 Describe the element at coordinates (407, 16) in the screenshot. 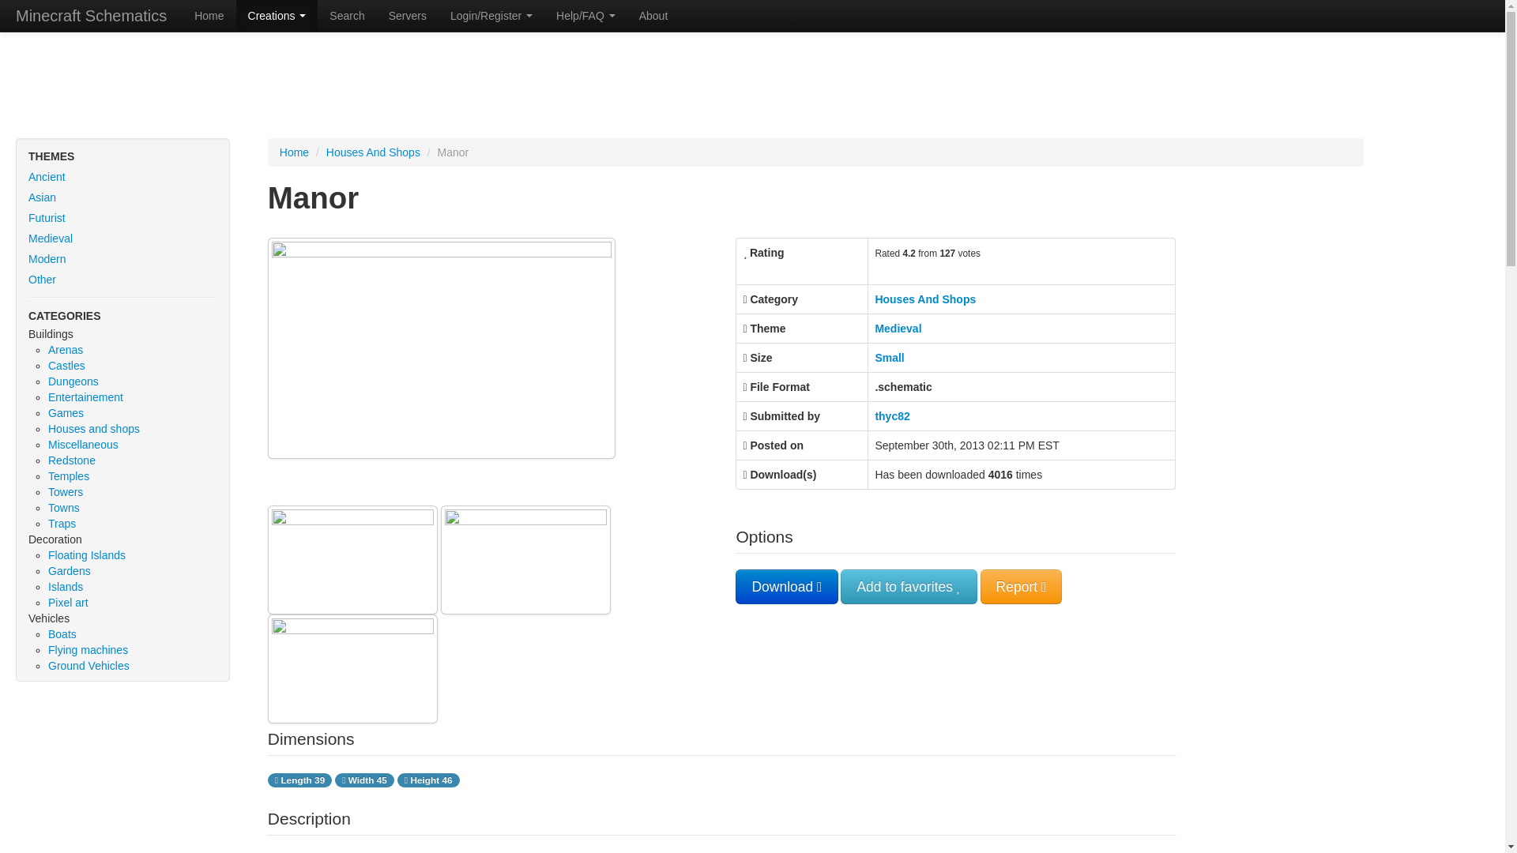

I see `Servers` at that location.